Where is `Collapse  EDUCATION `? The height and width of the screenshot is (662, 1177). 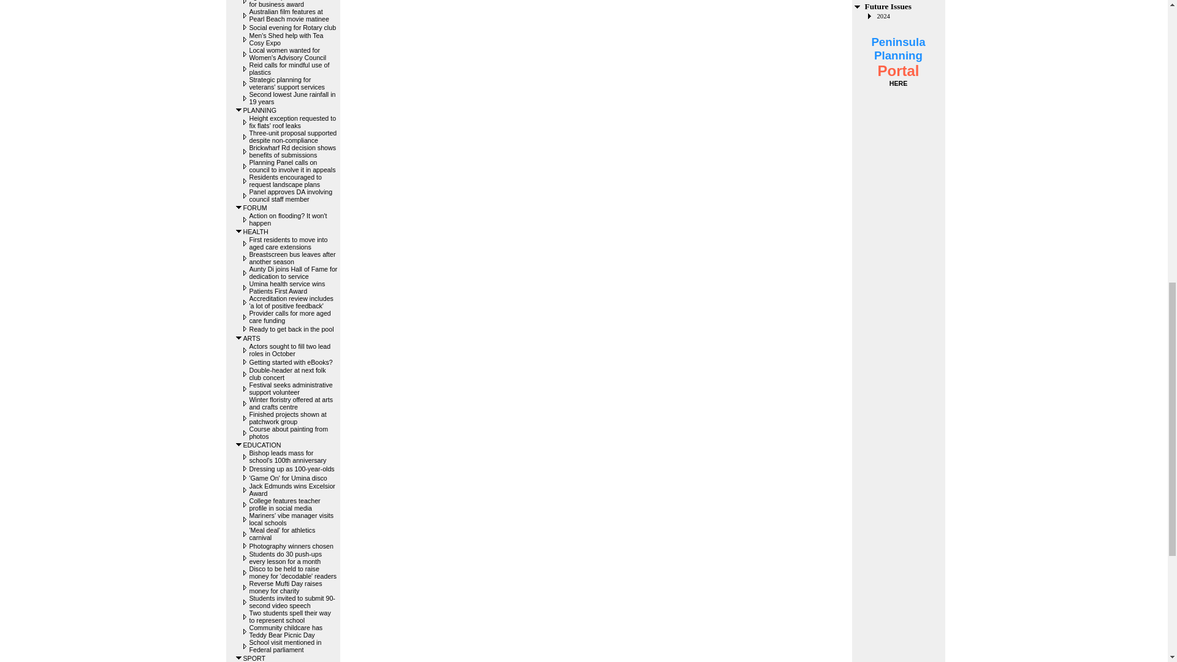
Collapse  EDUCATION  is located at coordinates (239, 445).